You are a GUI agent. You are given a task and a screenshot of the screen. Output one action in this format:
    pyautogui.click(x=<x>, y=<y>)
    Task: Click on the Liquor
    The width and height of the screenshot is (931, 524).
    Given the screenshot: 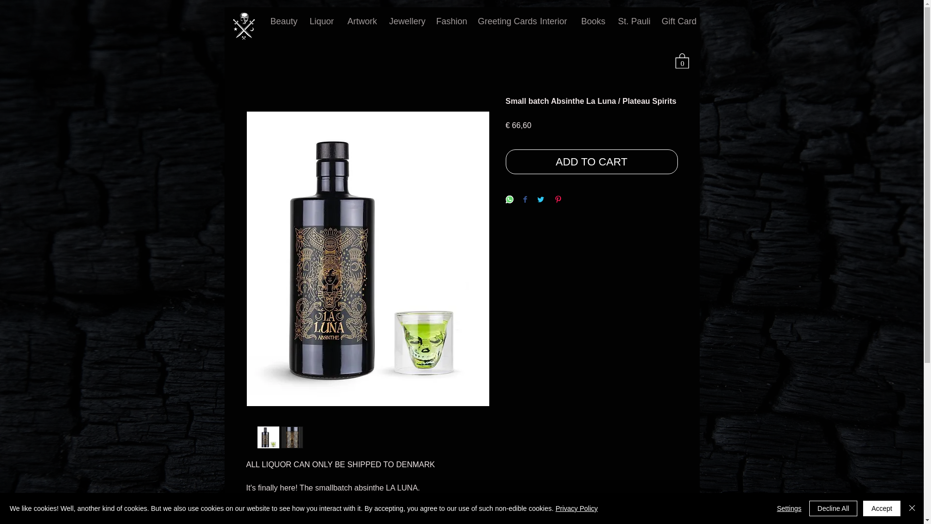 What is the action you would take?
    pyautogui.click(x=321, y=21)
    